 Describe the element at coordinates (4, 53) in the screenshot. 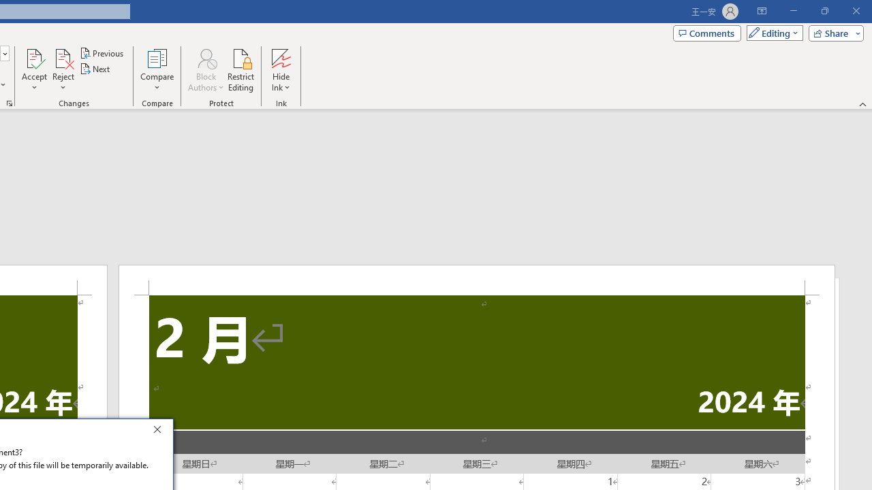

I see `Open` at that location.